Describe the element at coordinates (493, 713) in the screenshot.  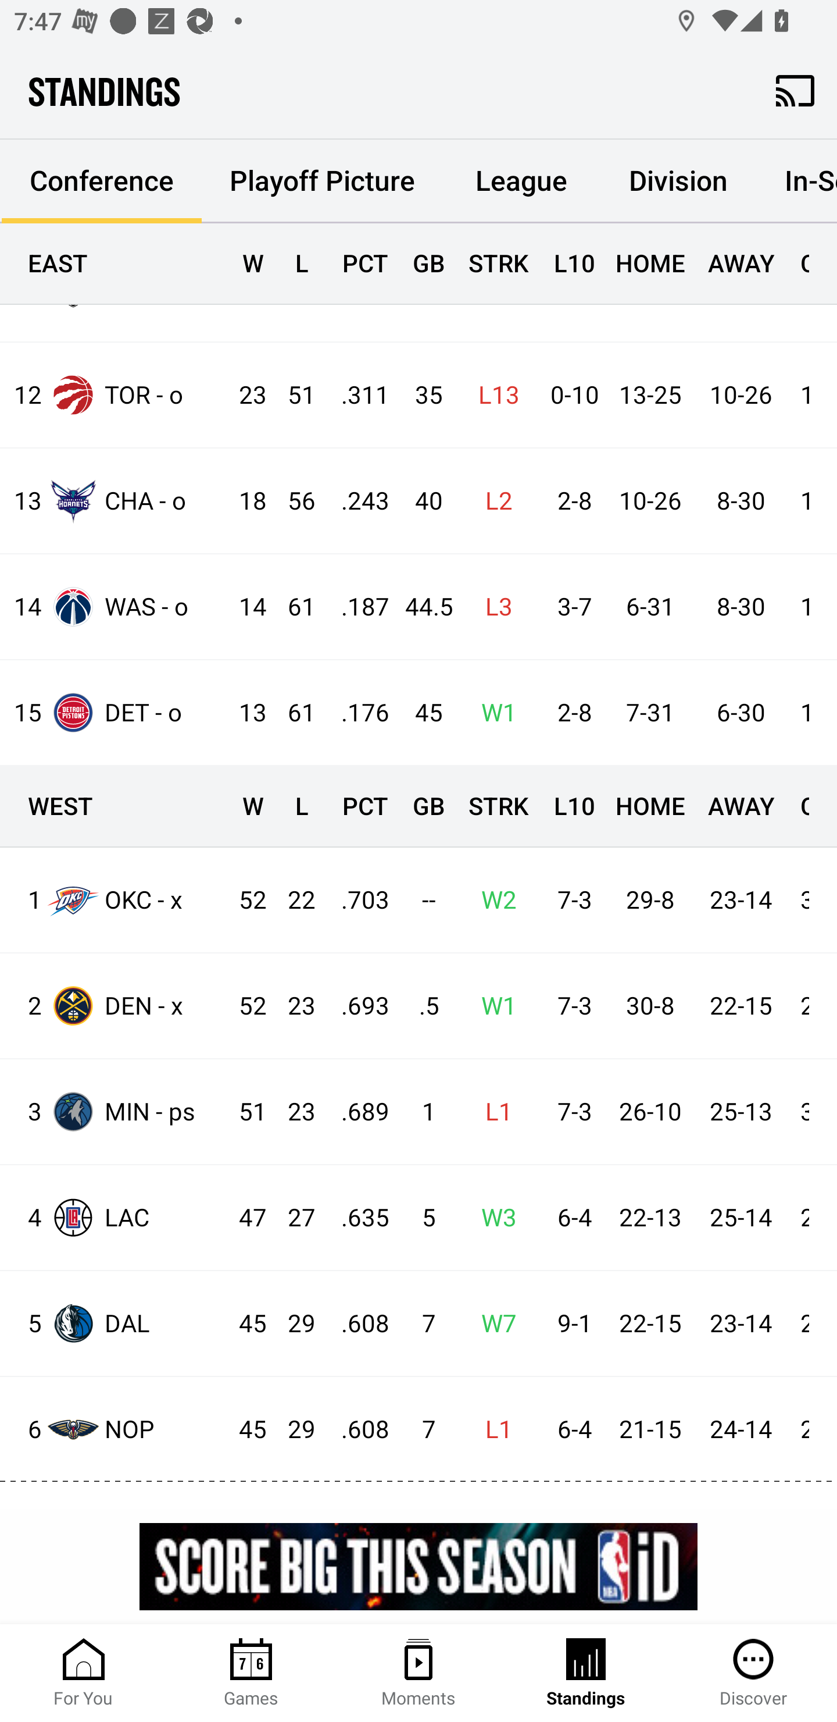
I see `W1` at that location.